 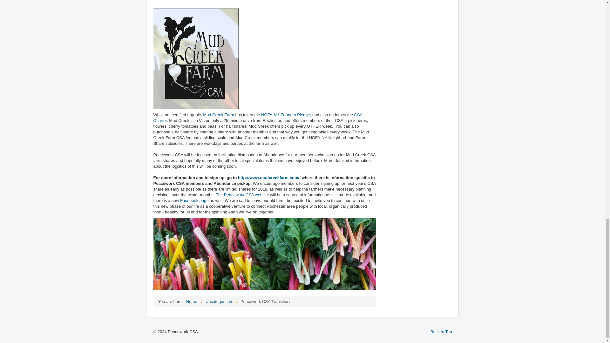 What do you see at coordinates (219, 115) in the screenshot?
I see `Mud Creek Farm` at bounding box center [219, 115].